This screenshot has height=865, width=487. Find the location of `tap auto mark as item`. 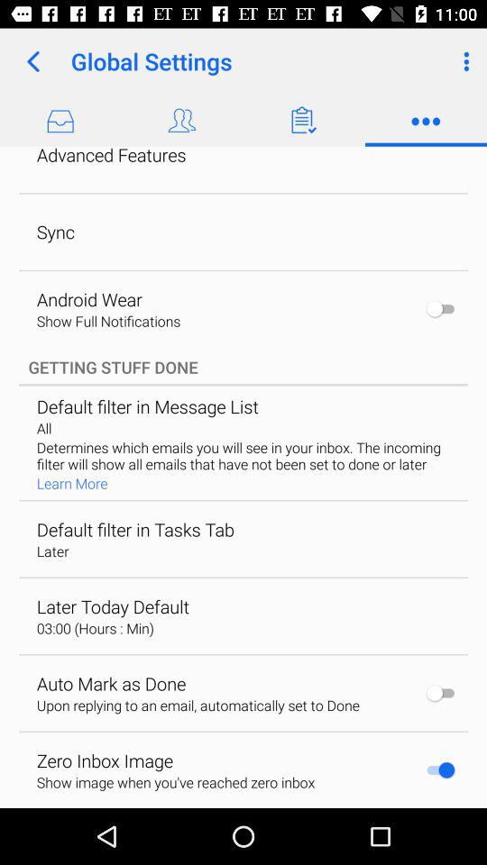

tap auto mark as item is located at coordinates (111, 683).